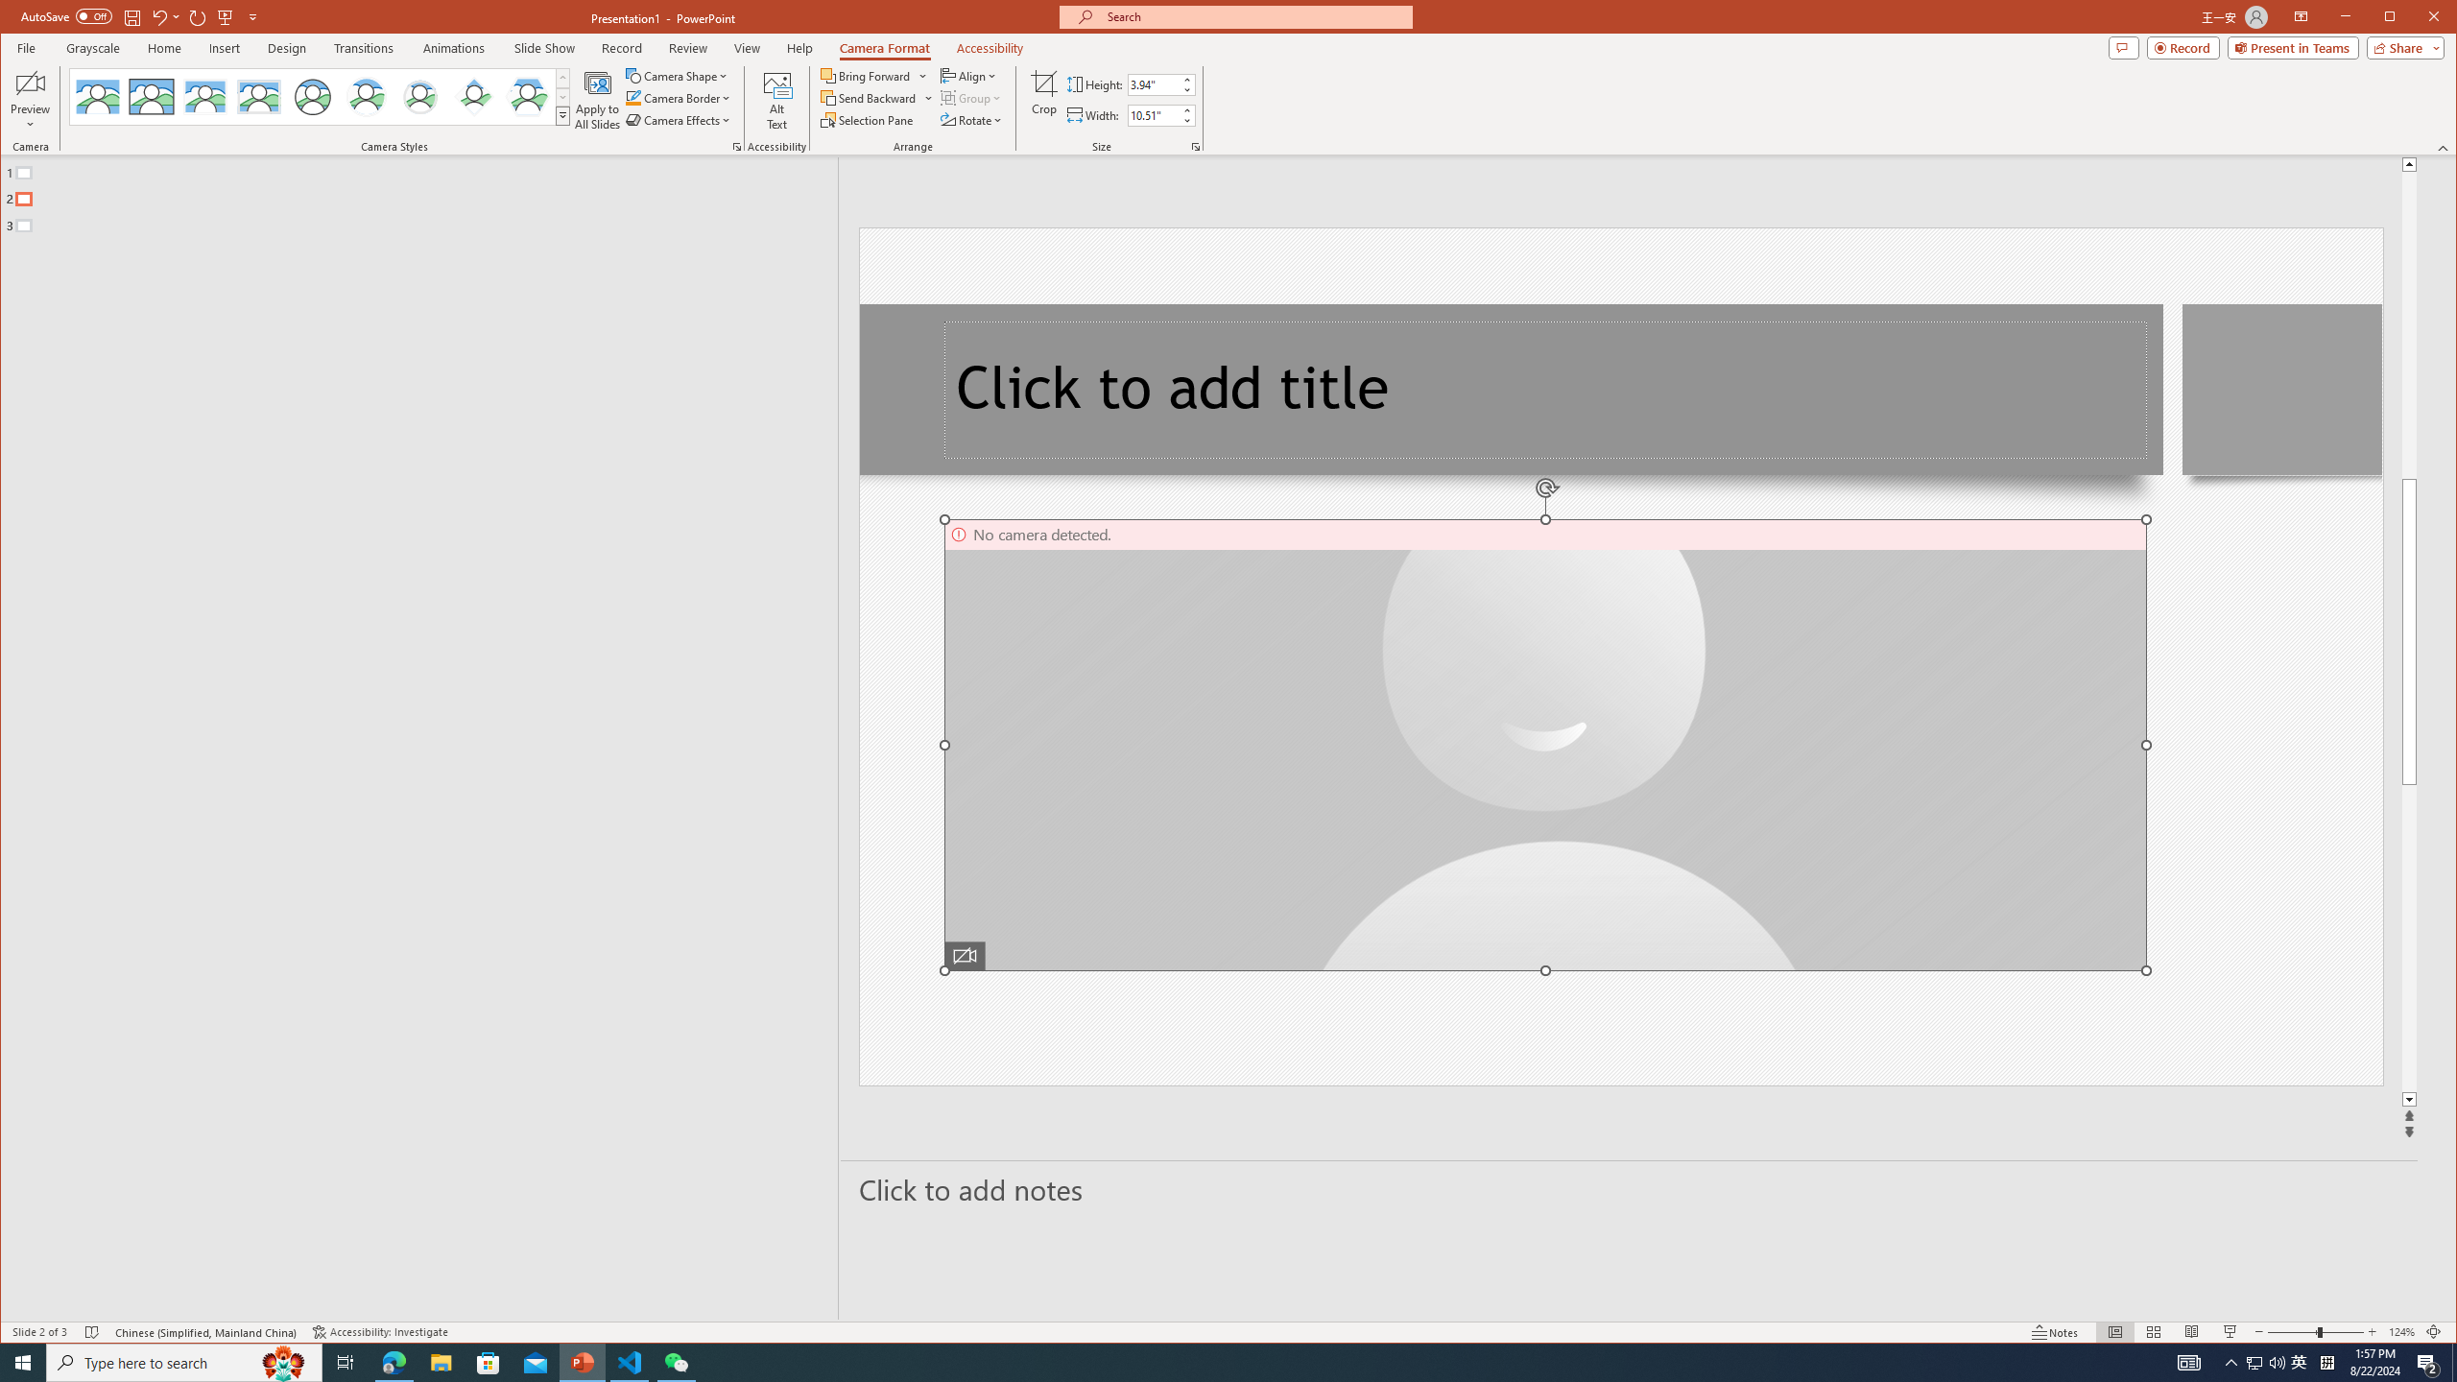 This screenshot has height=1382, width=2457. I want to click on Send Backward, so click(877, 98).